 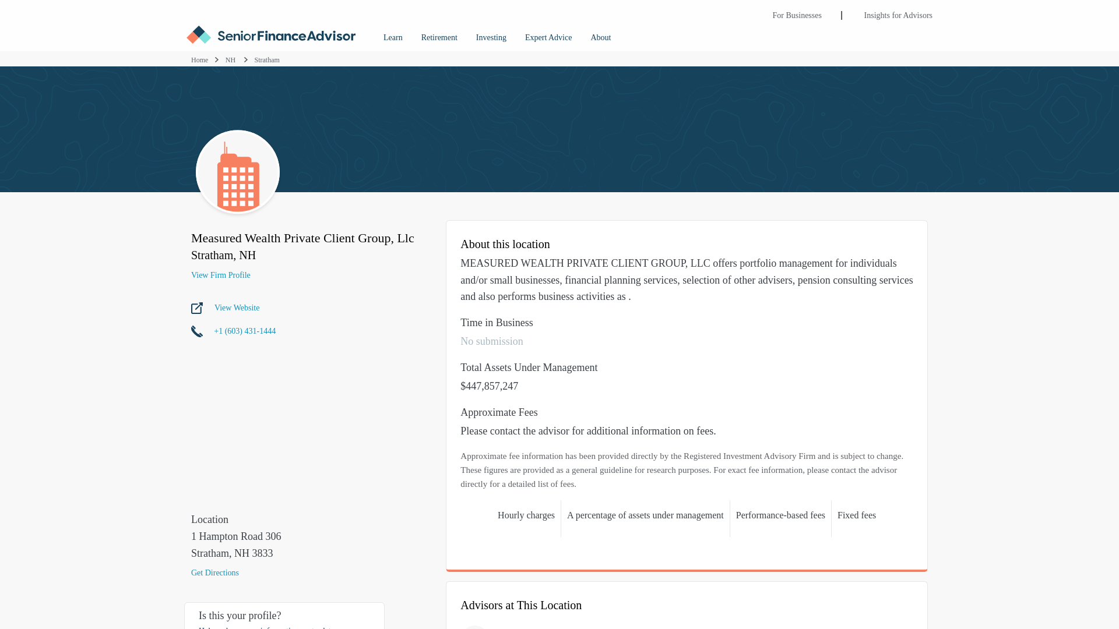 I want to click on Investing, so click(x=491, y=34).